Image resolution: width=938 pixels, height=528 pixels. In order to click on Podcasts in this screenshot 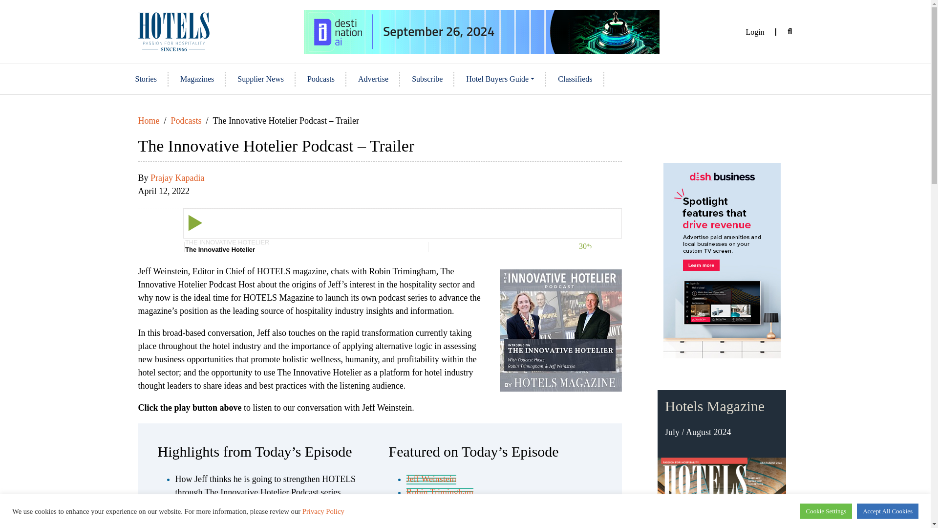, I will do `click(186, 120)`.